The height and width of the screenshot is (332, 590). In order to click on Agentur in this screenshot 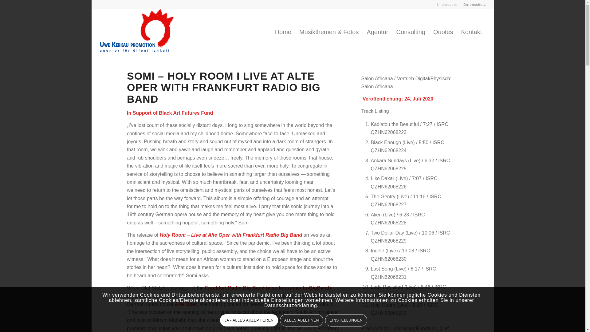, I will do `click(377, 32)`.